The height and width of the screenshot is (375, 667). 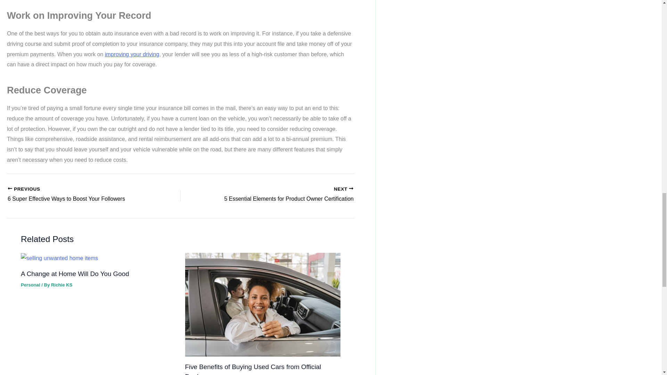 What do you see at coordinates (284, 194) in the screenshot?
I see `5 Essential Elements for Product Owner Certification` at bounding box center [284, 194].